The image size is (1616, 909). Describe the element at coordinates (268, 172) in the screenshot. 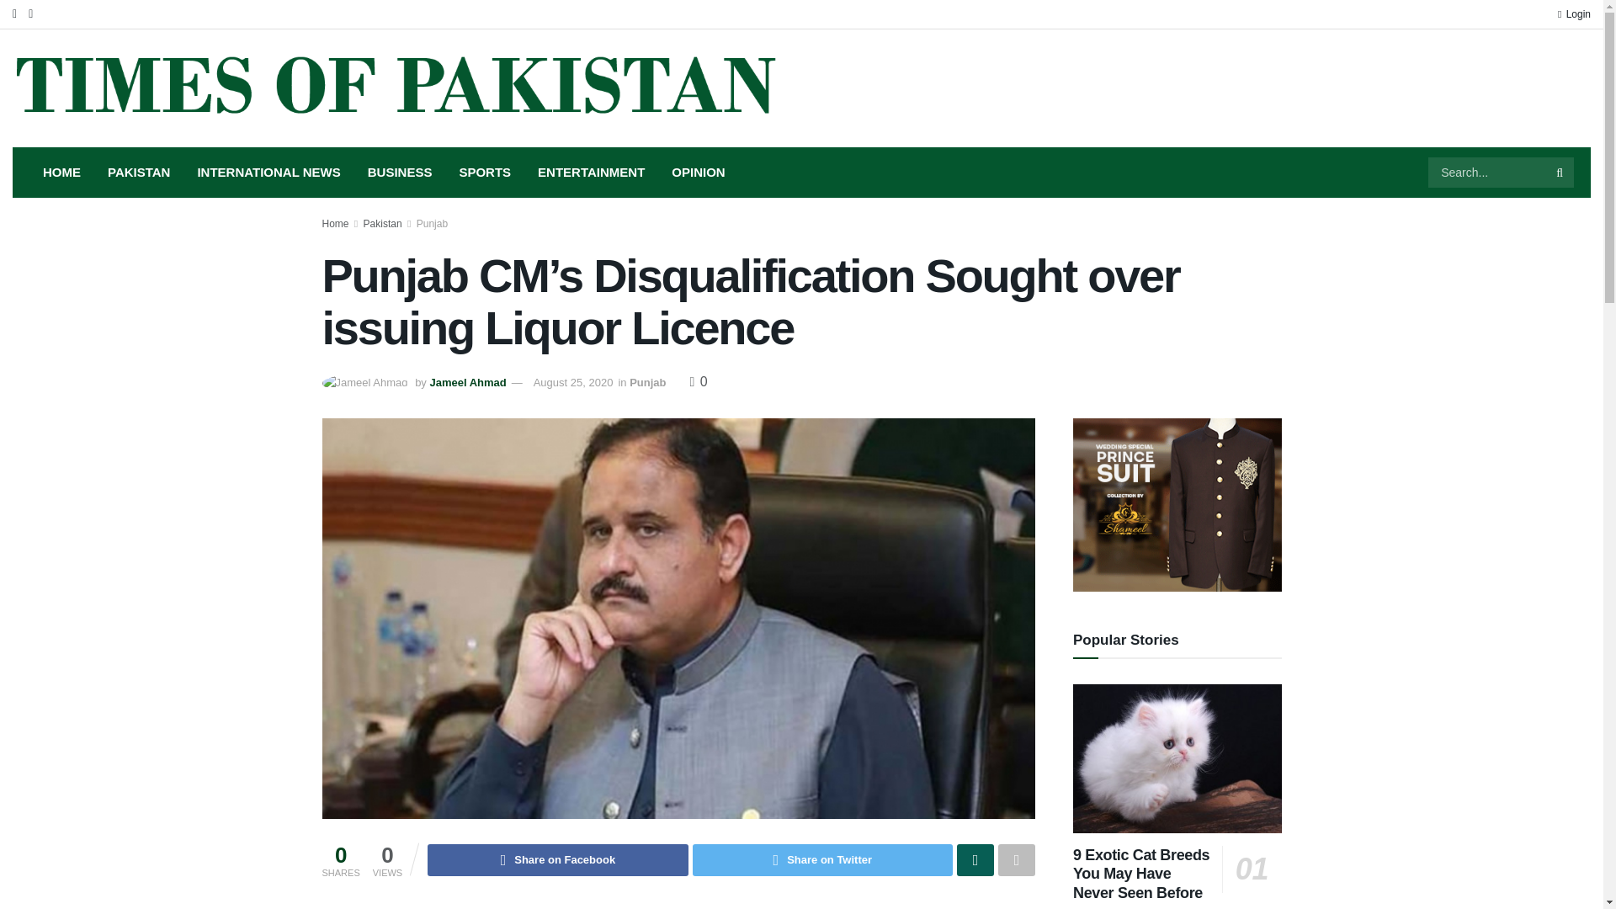

I see `INTERNATIONAL NEWS` at that location.